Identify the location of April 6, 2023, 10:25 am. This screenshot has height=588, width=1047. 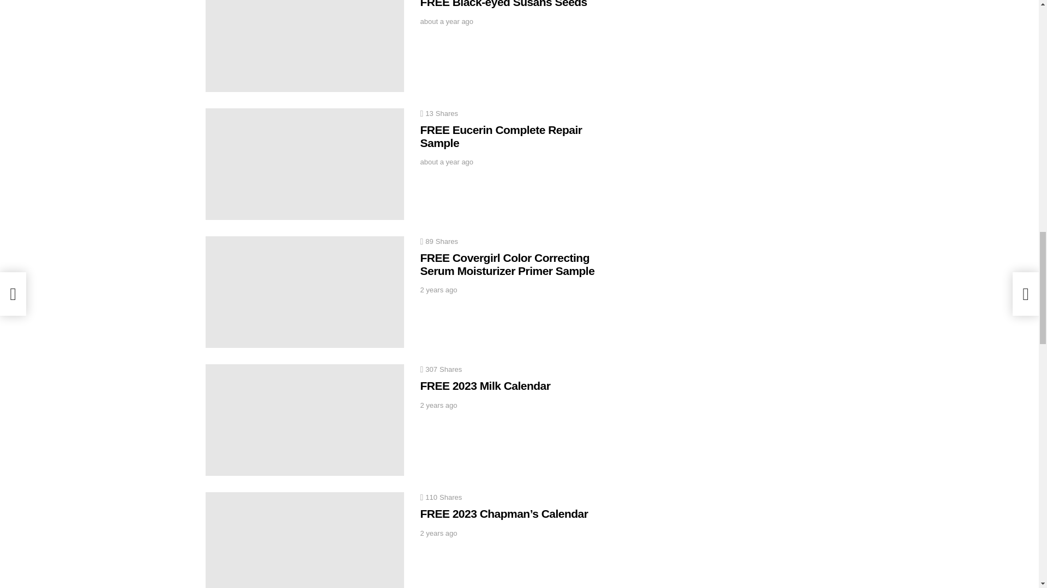
(446, 22).